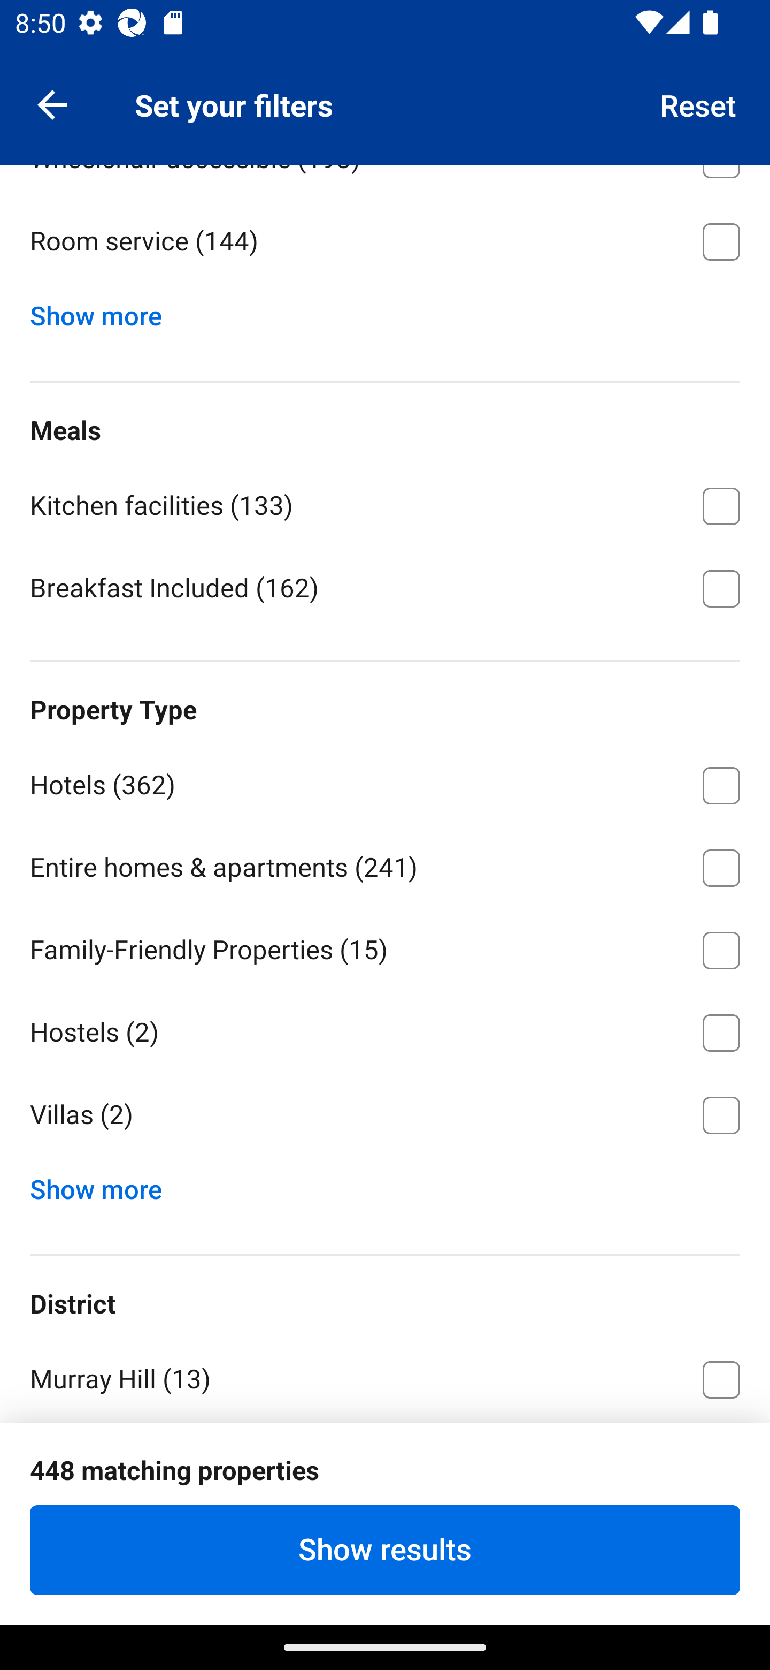  Describe the element at coordinates (104, 1185) in the screenshot. I see `Show more` at that location.